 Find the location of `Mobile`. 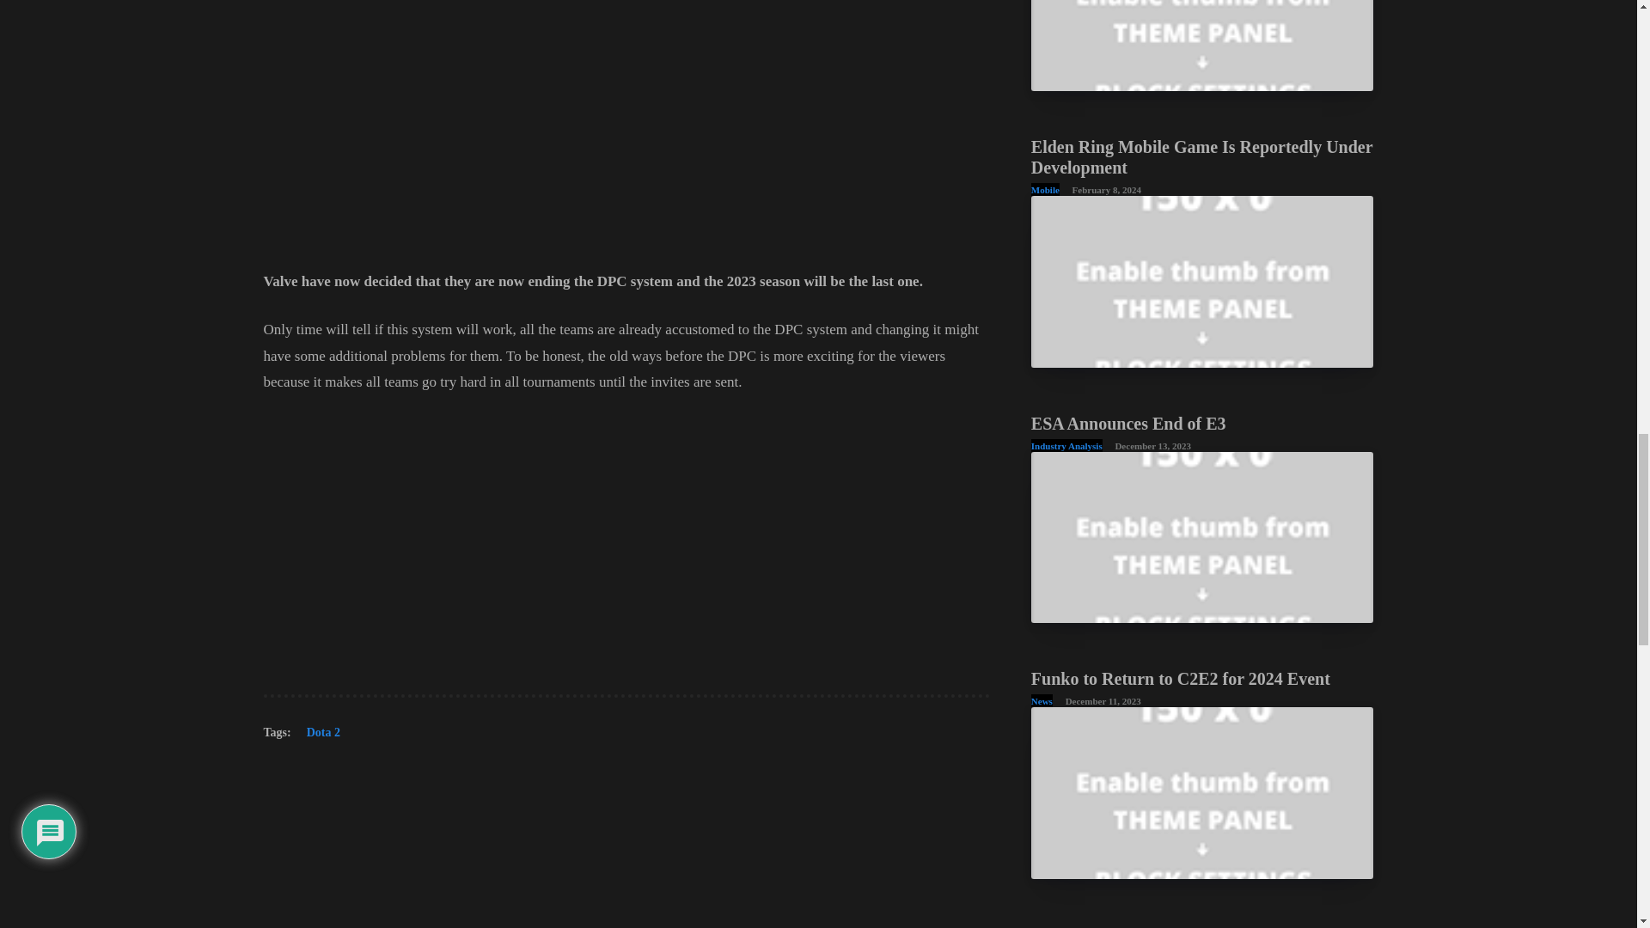

Mobile is located at coordinates (1045, 189).